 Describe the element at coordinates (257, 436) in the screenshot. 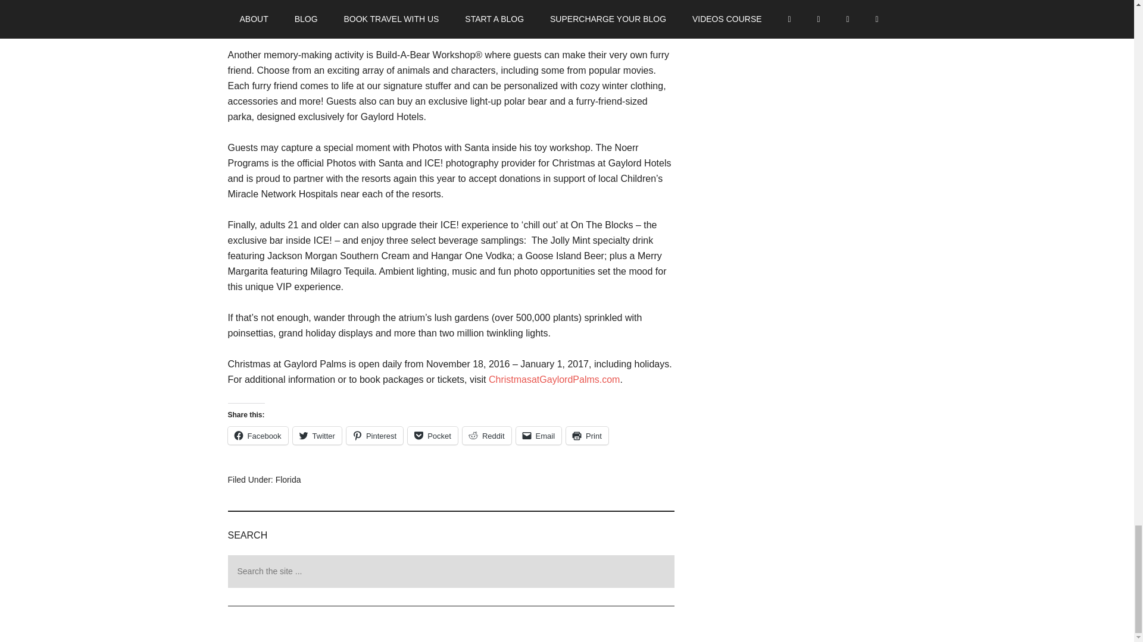

I see `Click to share on Facebook` at that location.